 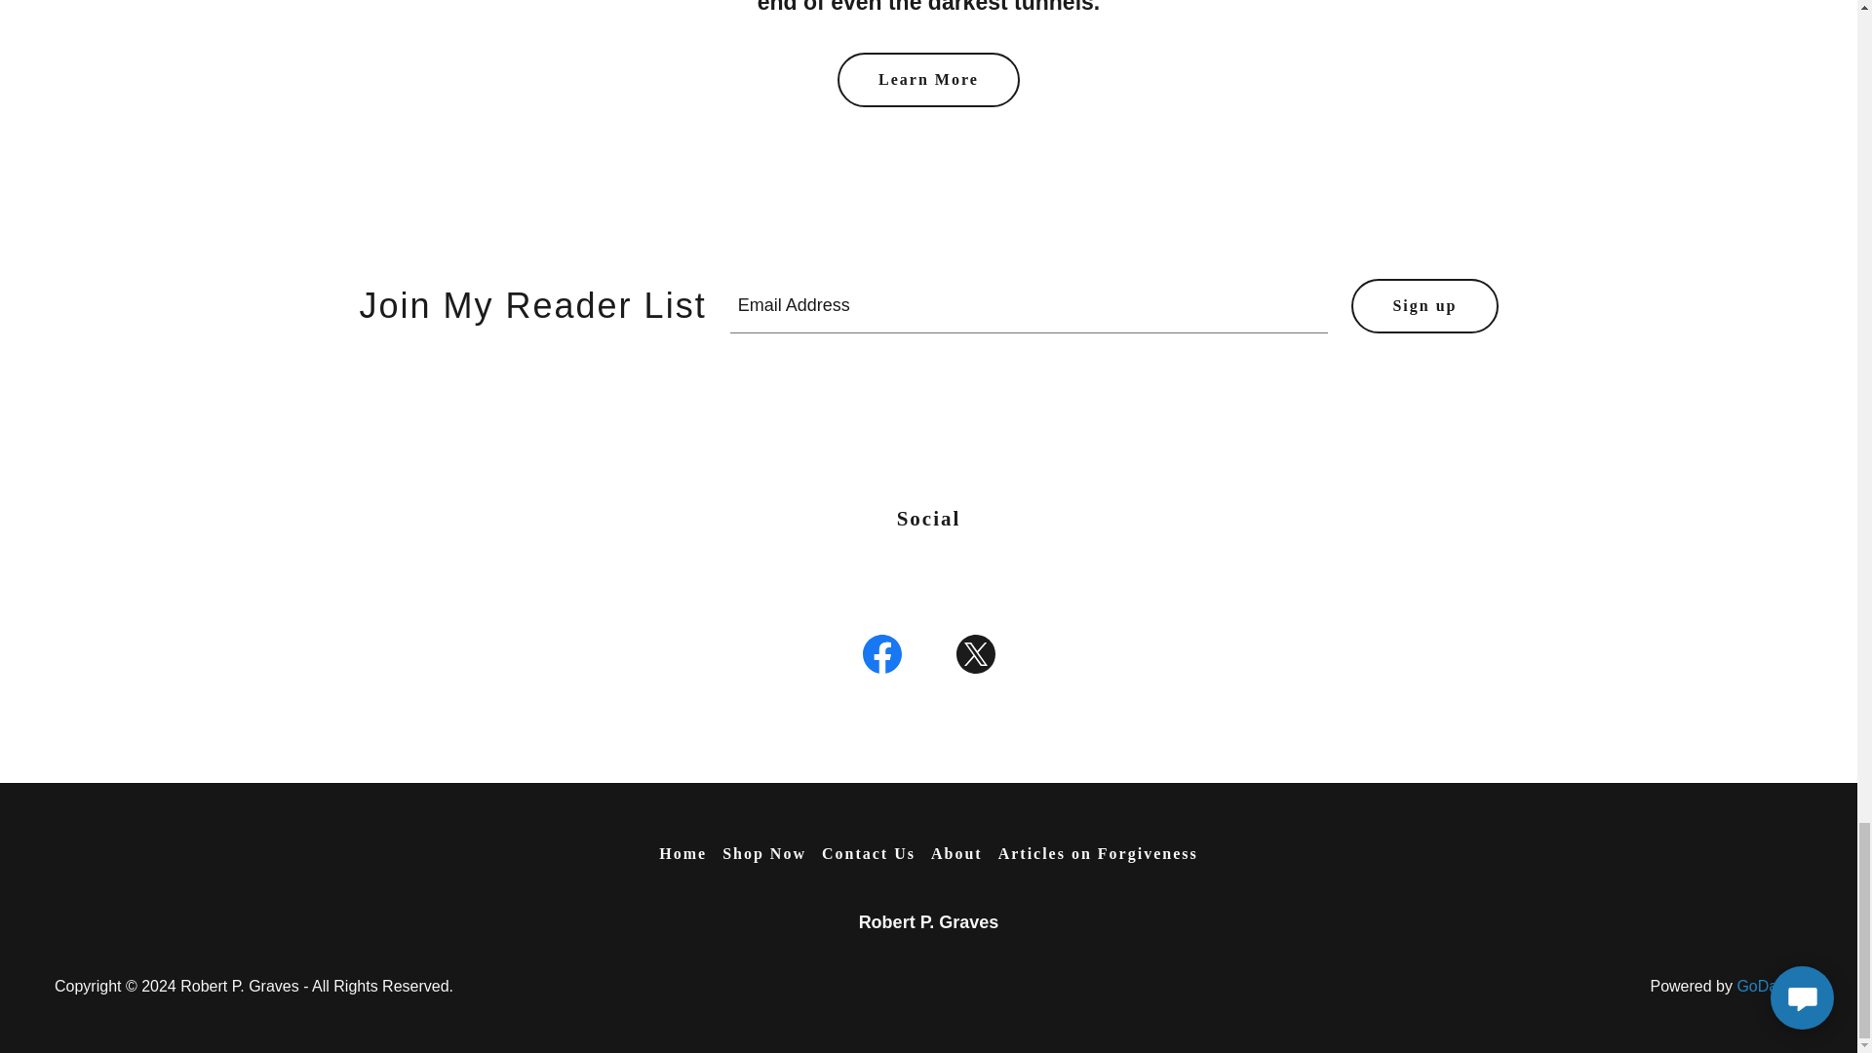 What do you see at coordinates (1769, 986) in the screenshot?
I see `GoDaddy` at bounding box center [1769, 986].